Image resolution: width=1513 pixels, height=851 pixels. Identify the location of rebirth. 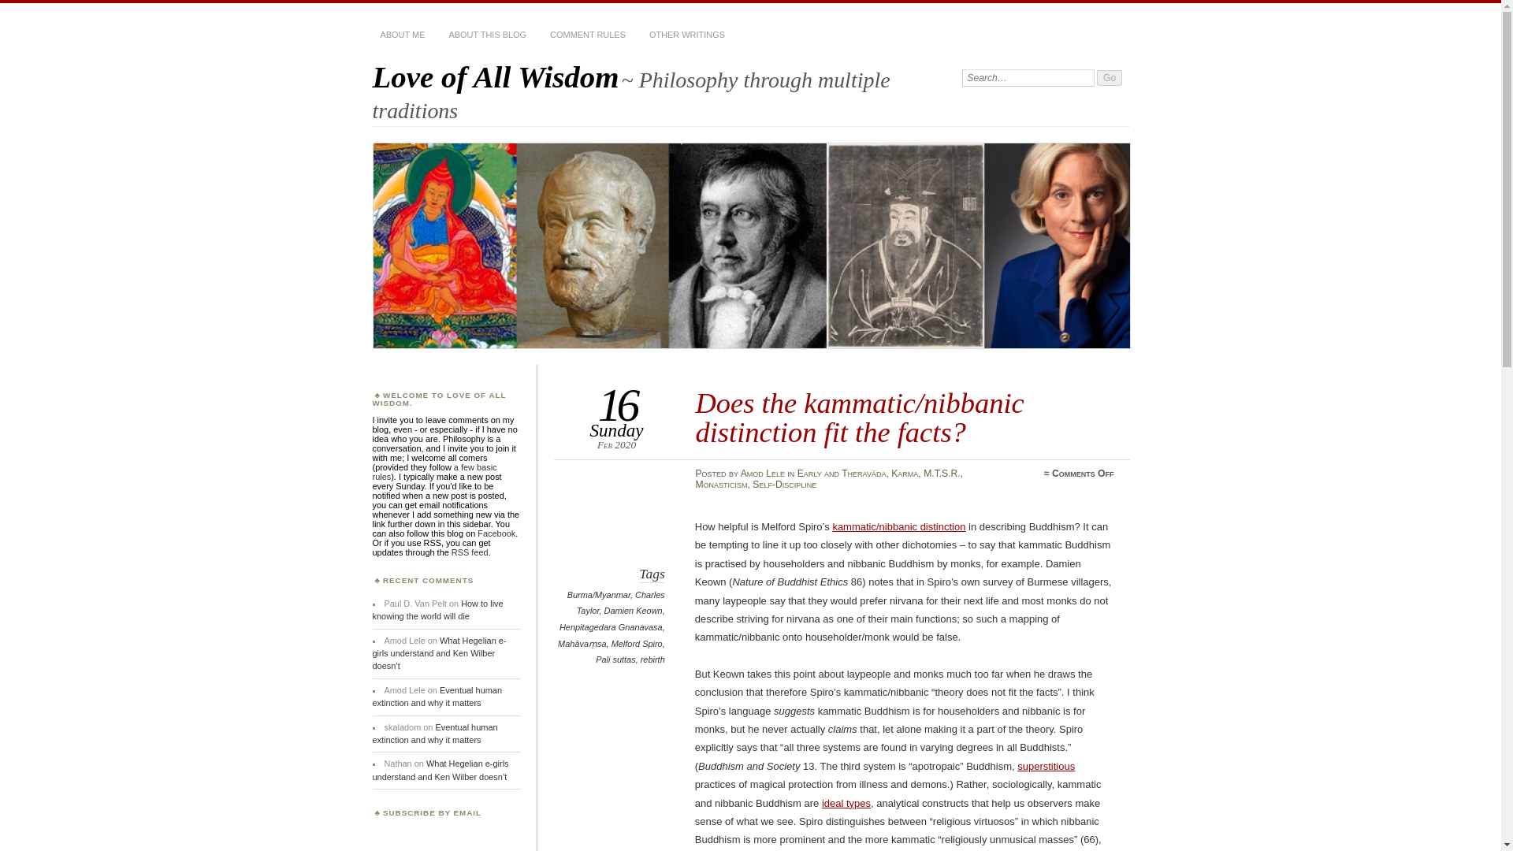
(652, 659).